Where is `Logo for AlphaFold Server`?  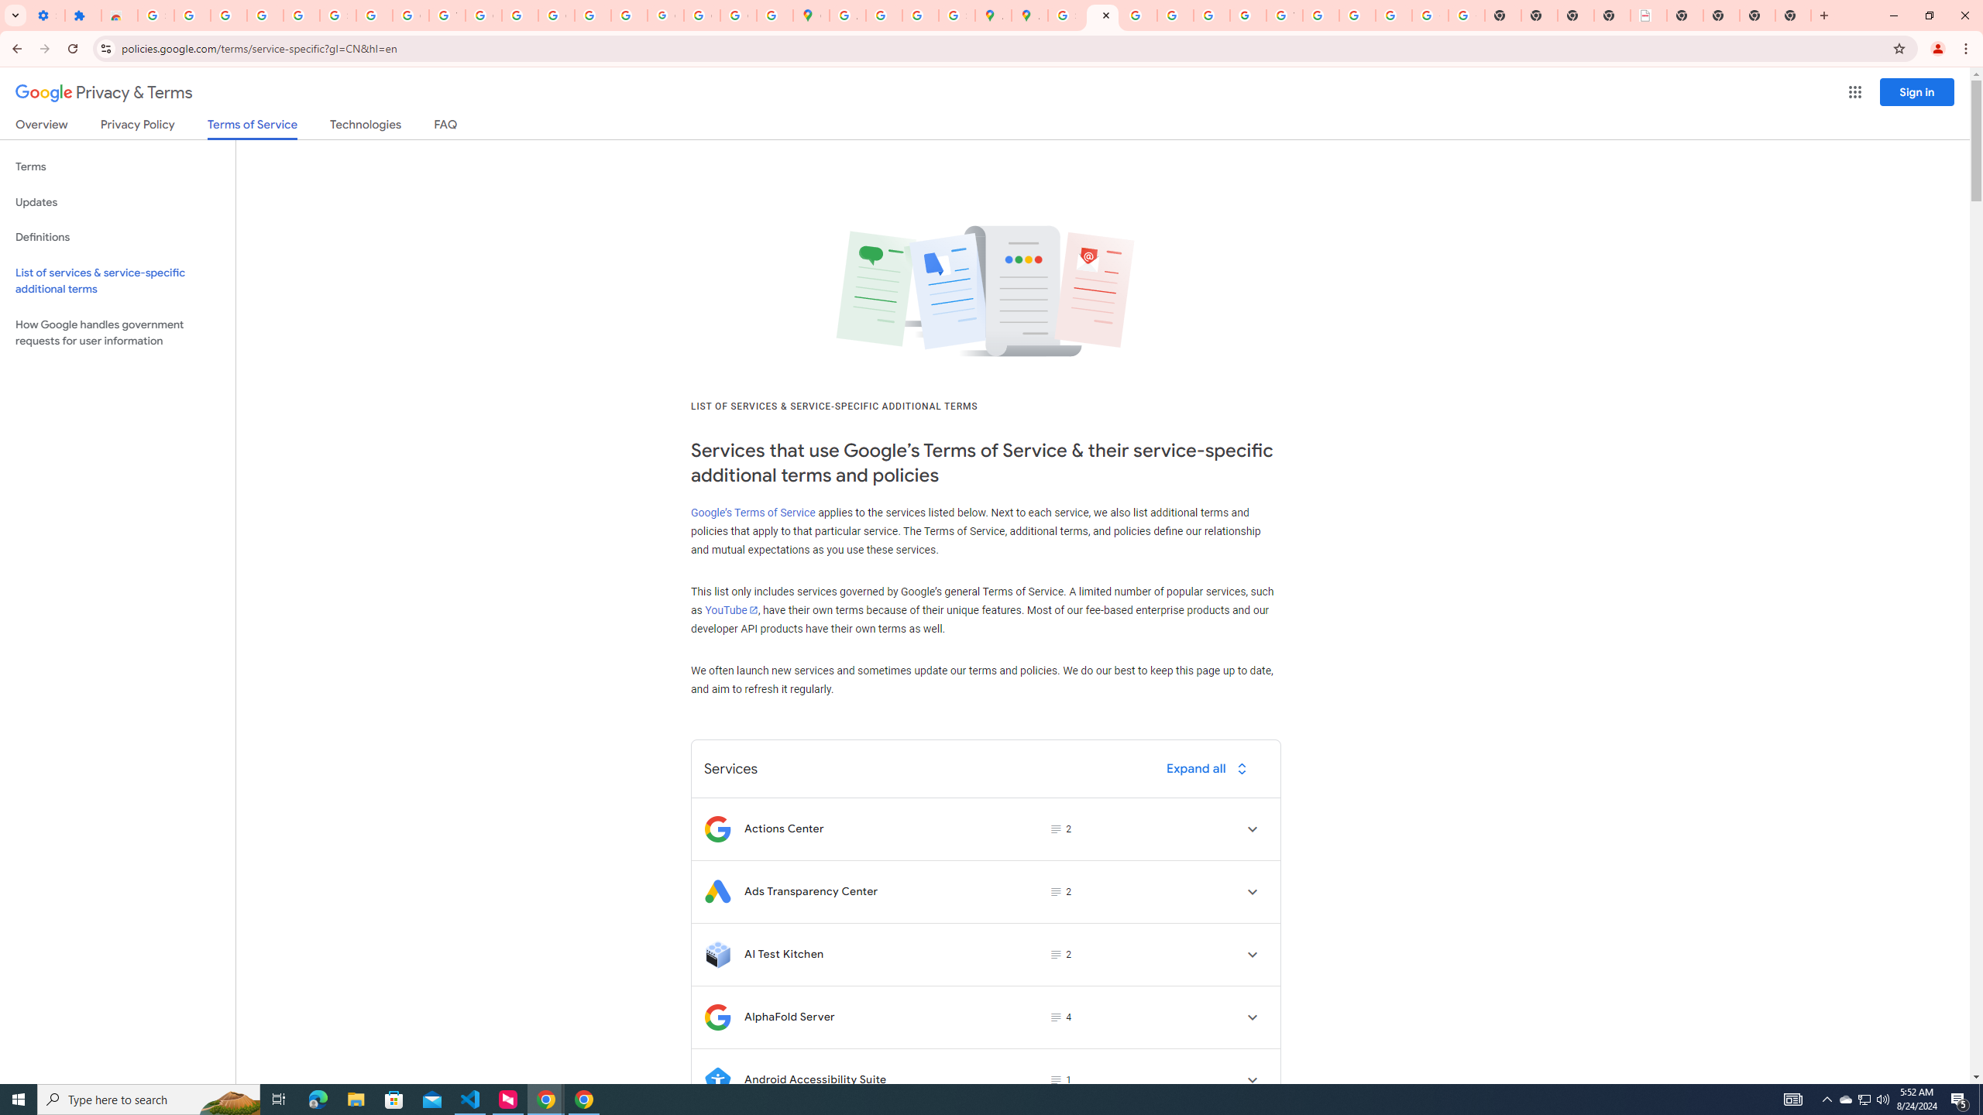
Logo for AlphaFold Server is located at coordinates (717, 1017).